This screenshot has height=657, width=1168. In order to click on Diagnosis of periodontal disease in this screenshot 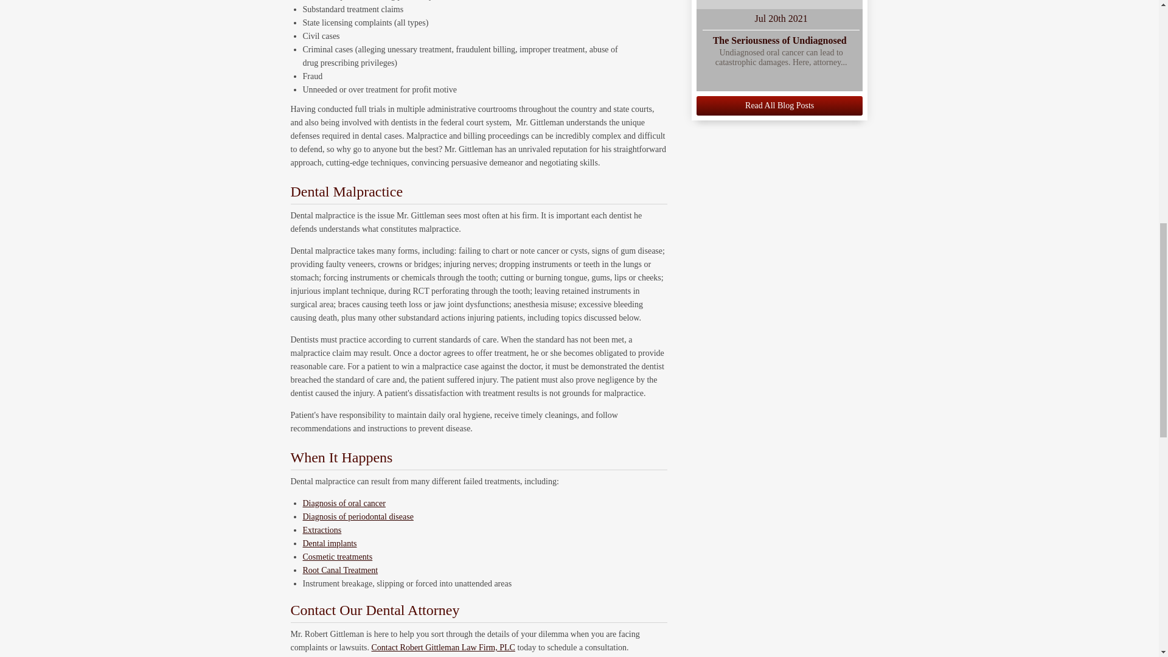, I will do `click(358, 517)`.